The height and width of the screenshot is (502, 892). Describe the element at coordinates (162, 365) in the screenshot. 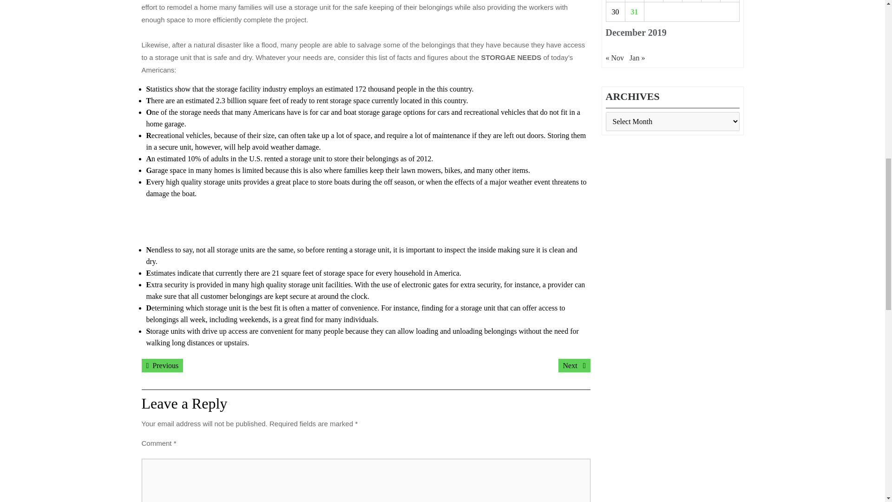

I see `31` at that location.